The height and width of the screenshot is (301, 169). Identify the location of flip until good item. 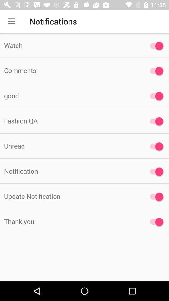
(71, 95).